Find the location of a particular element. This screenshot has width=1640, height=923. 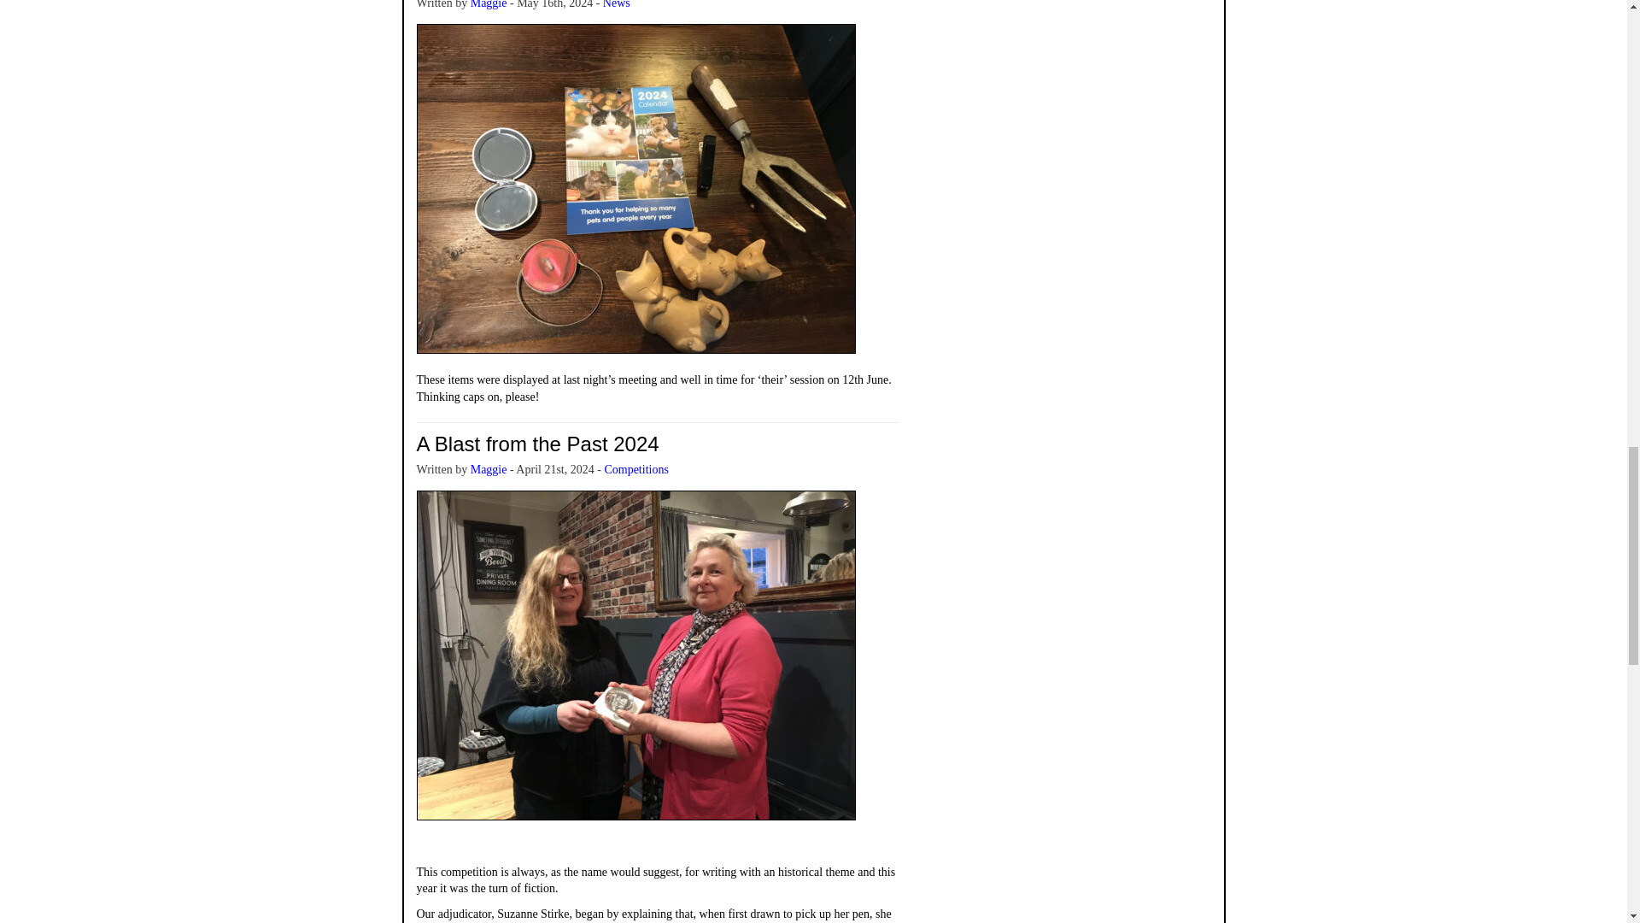

Competitions is located at coordinates (635, 470).